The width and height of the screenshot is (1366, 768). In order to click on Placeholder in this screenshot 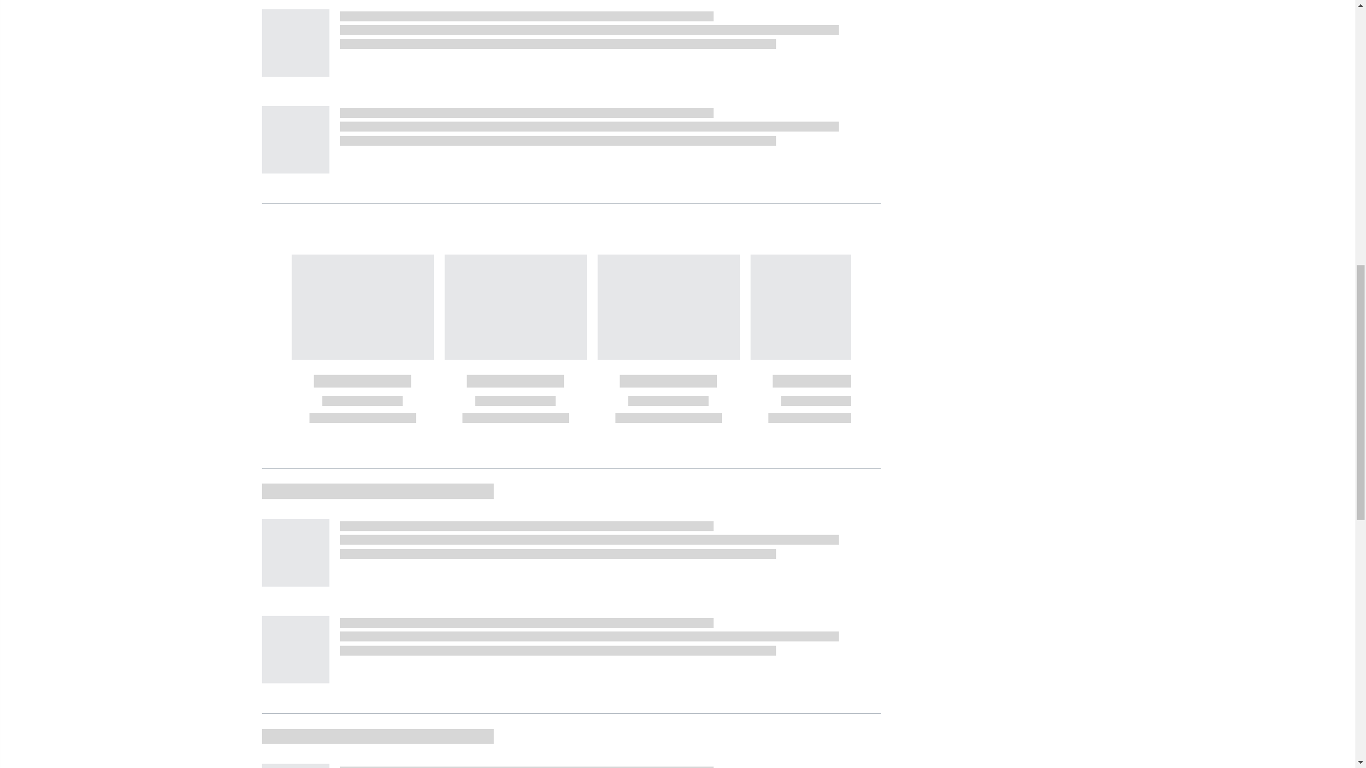, I will do `click(295, 765)`.